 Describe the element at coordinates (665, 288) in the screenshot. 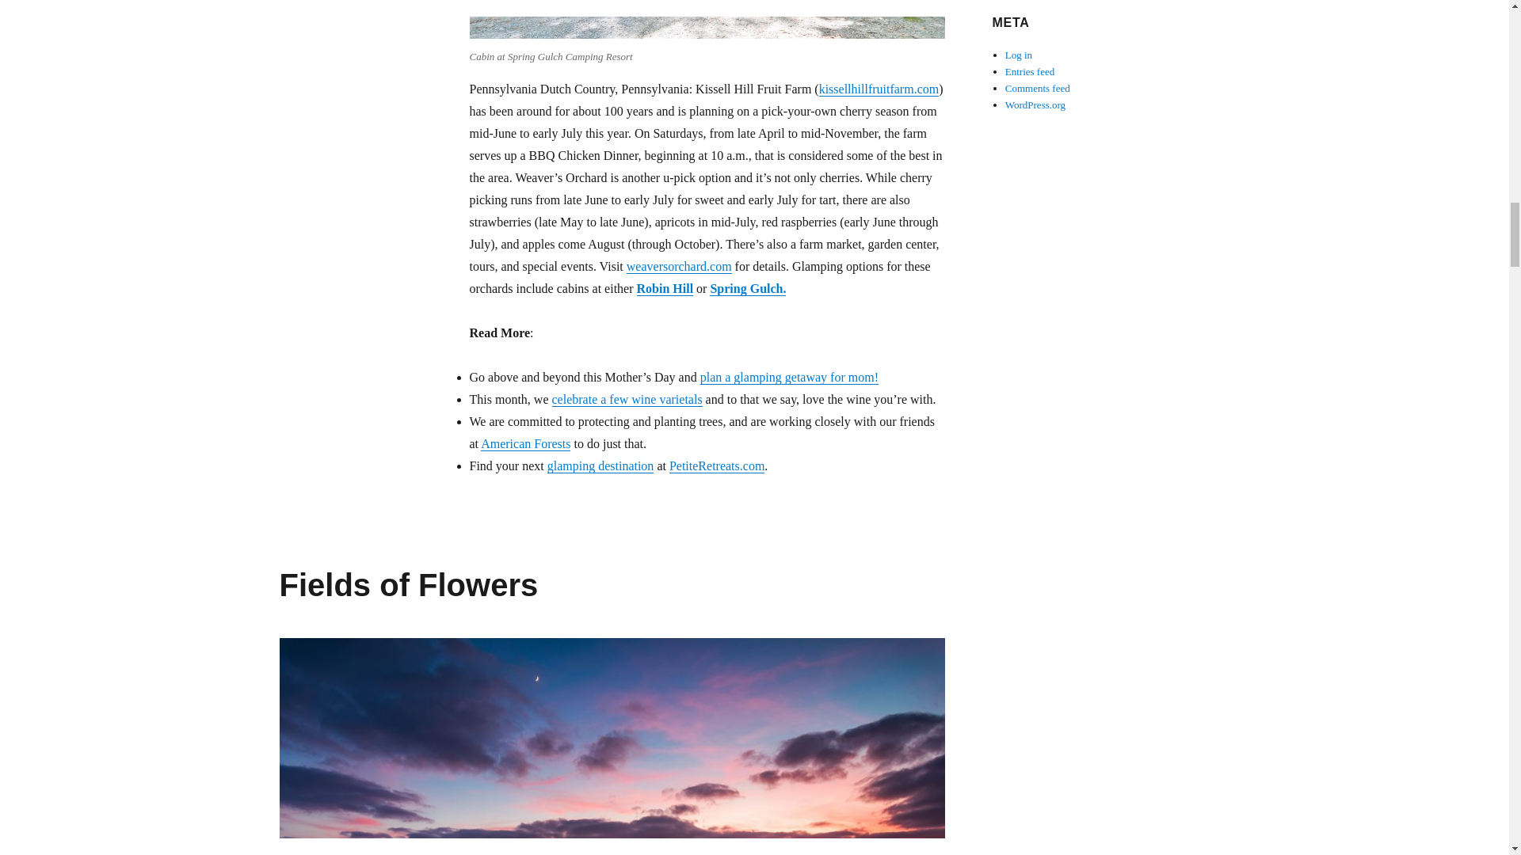

I see `Robin Hill` at that location.